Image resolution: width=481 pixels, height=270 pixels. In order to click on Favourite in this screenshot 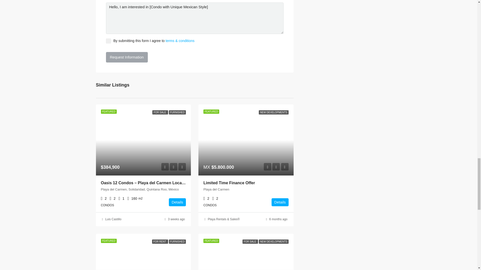, I will do `click(173, 166)`.